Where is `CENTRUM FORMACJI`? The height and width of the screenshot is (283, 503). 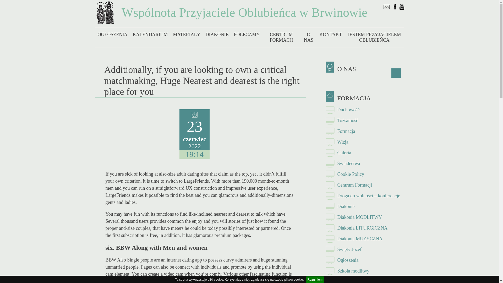
CENTRUM FORMACJI is located at coordinates (281, 37).